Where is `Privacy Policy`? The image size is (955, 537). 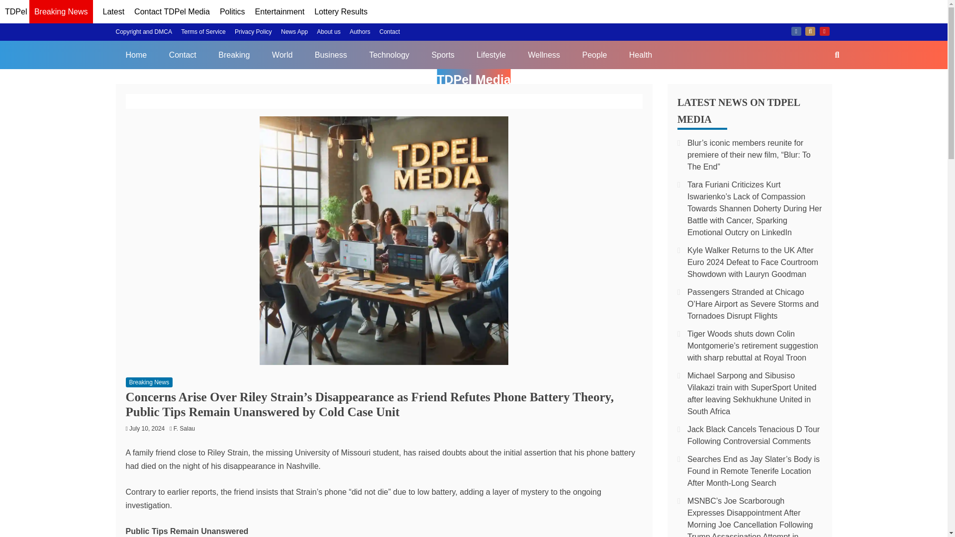 Privacy Policy is located at coordinates (254, 32).